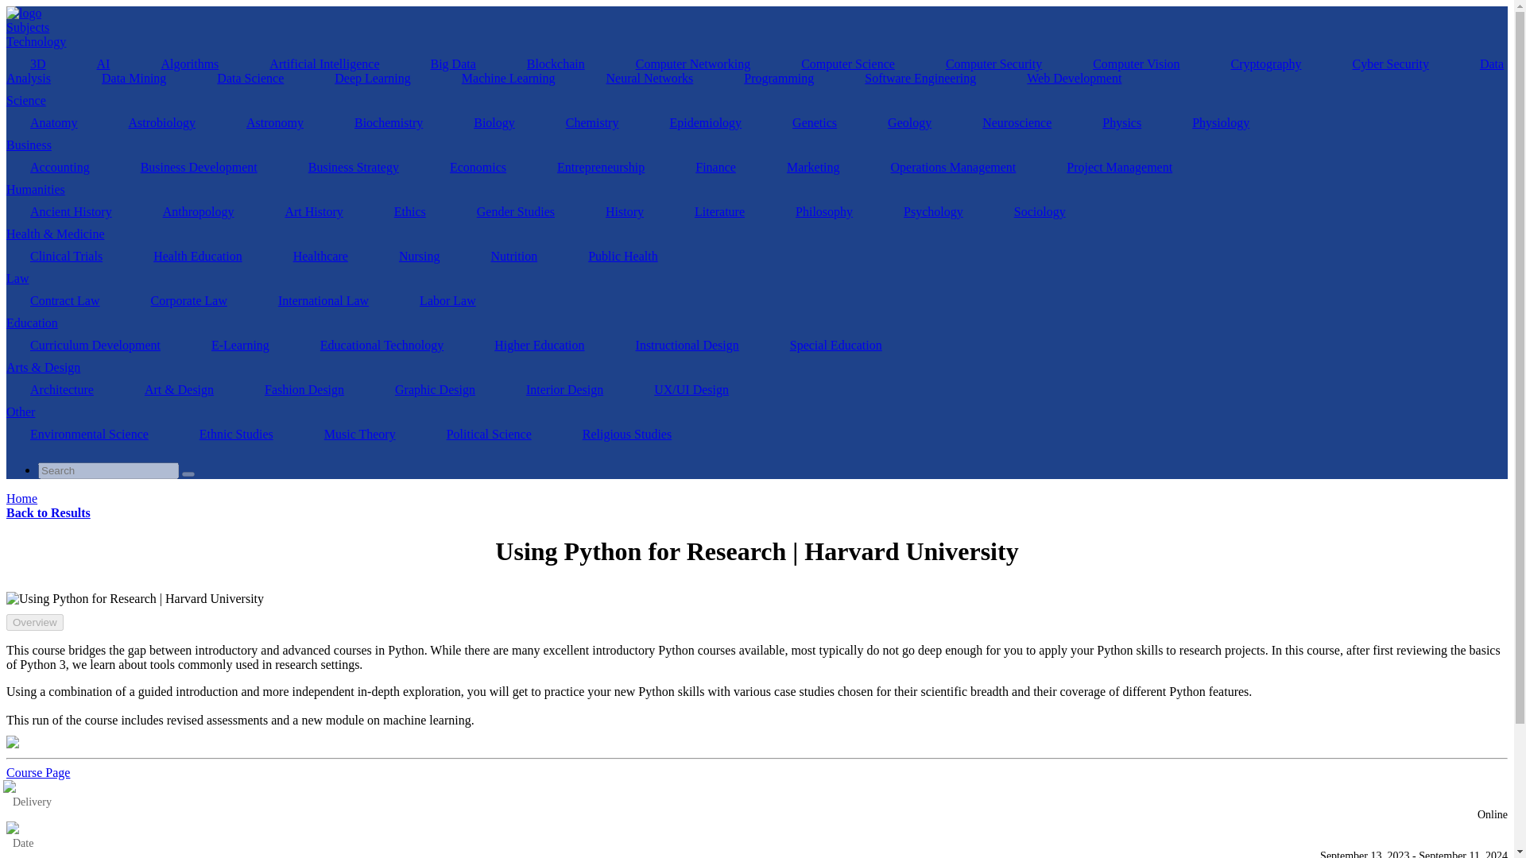  Describe the element at coordinates (389, 122) in the screenshot. I see `Biochemistry` at that location.